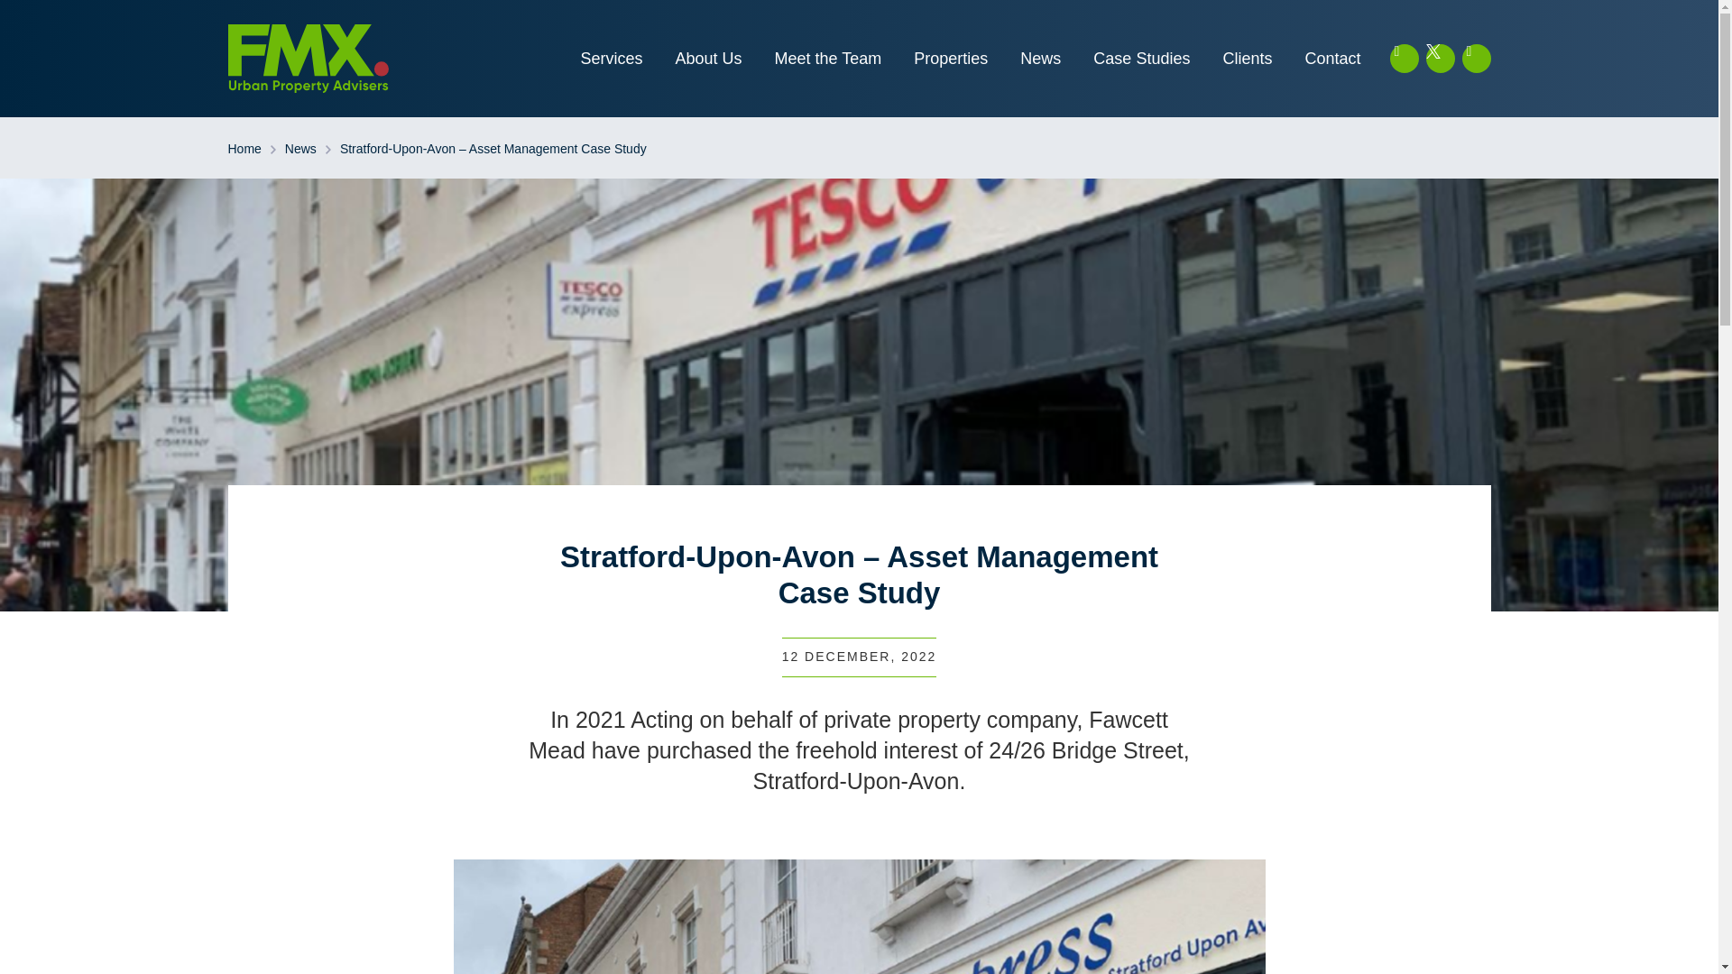 Image resolution: width=1732 pixels, height=974 pixels. What do you see at coordinates (1039, 58) in the screenshot?
I see `News` at bounding box center [1039, 58].